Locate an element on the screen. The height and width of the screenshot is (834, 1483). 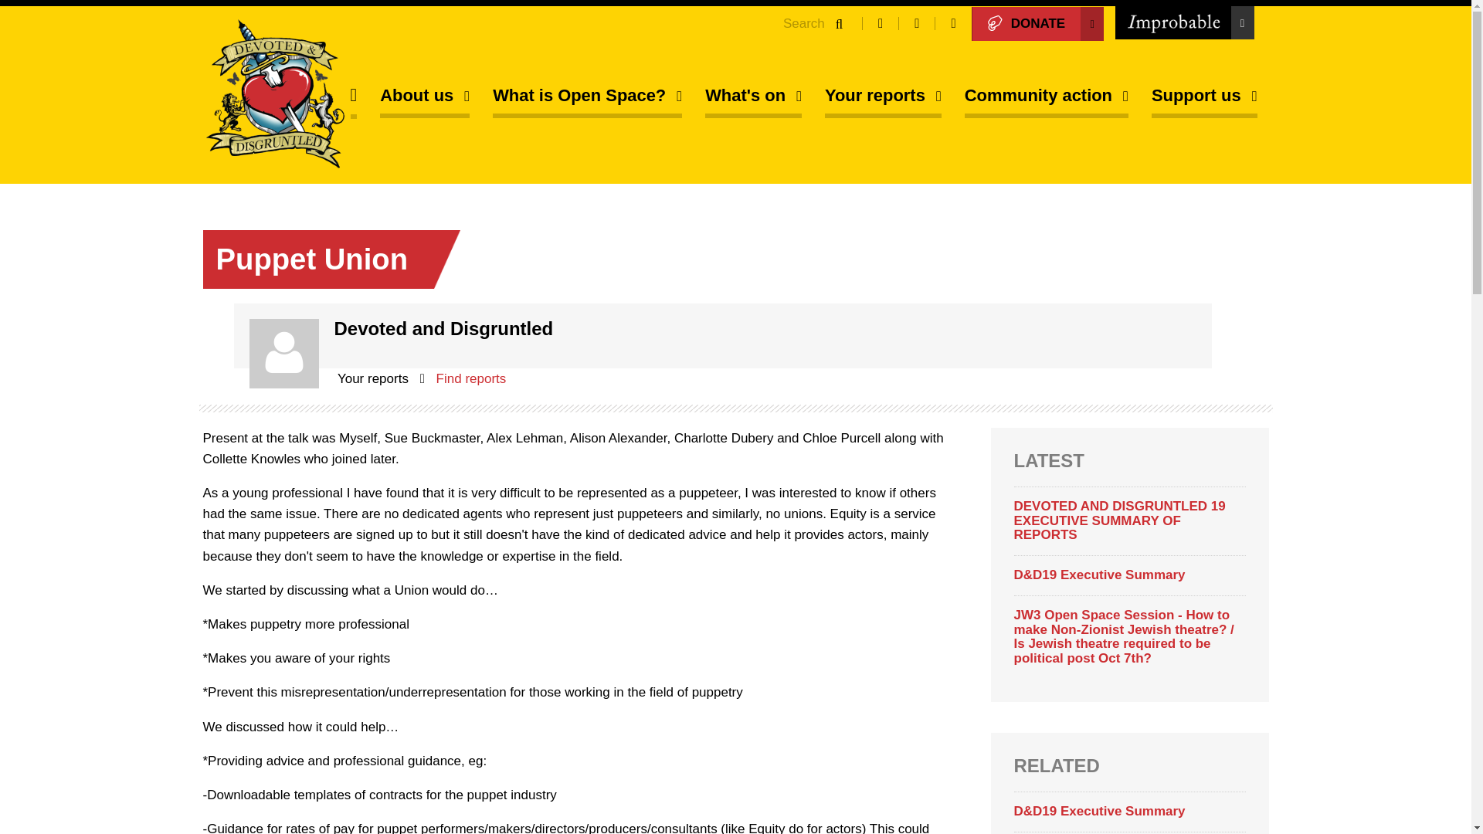
Support us drop down menu is located at coordinates (1205, 97).